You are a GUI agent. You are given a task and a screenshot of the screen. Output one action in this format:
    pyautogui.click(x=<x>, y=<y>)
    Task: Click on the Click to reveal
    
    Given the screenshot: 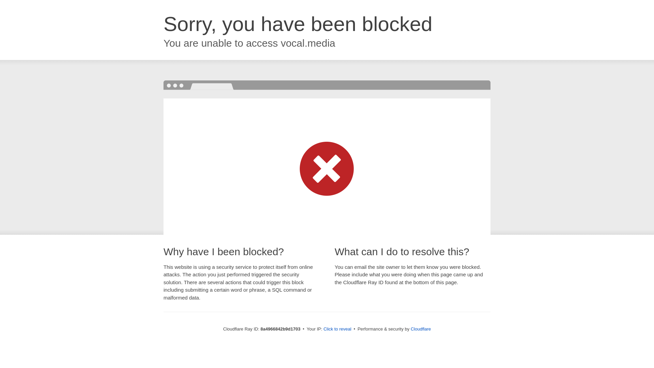 What is the action you would take?
    pyautogui.click(x=338, y=329)
    